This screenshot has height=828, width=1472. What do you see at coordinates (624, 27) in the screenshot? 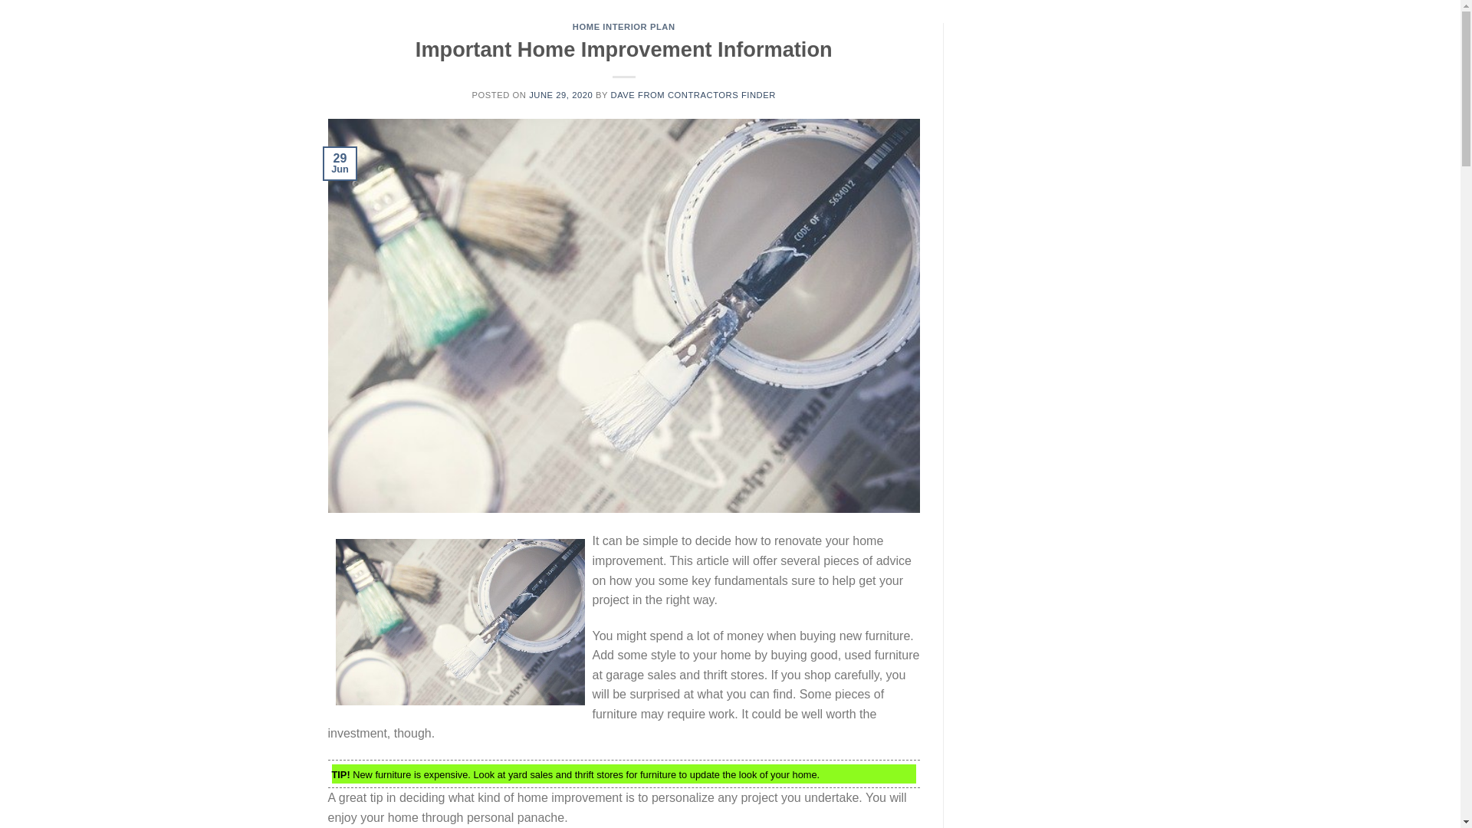
I see `HOME INTERIOR PLAN` at bounding box center [624, 27].